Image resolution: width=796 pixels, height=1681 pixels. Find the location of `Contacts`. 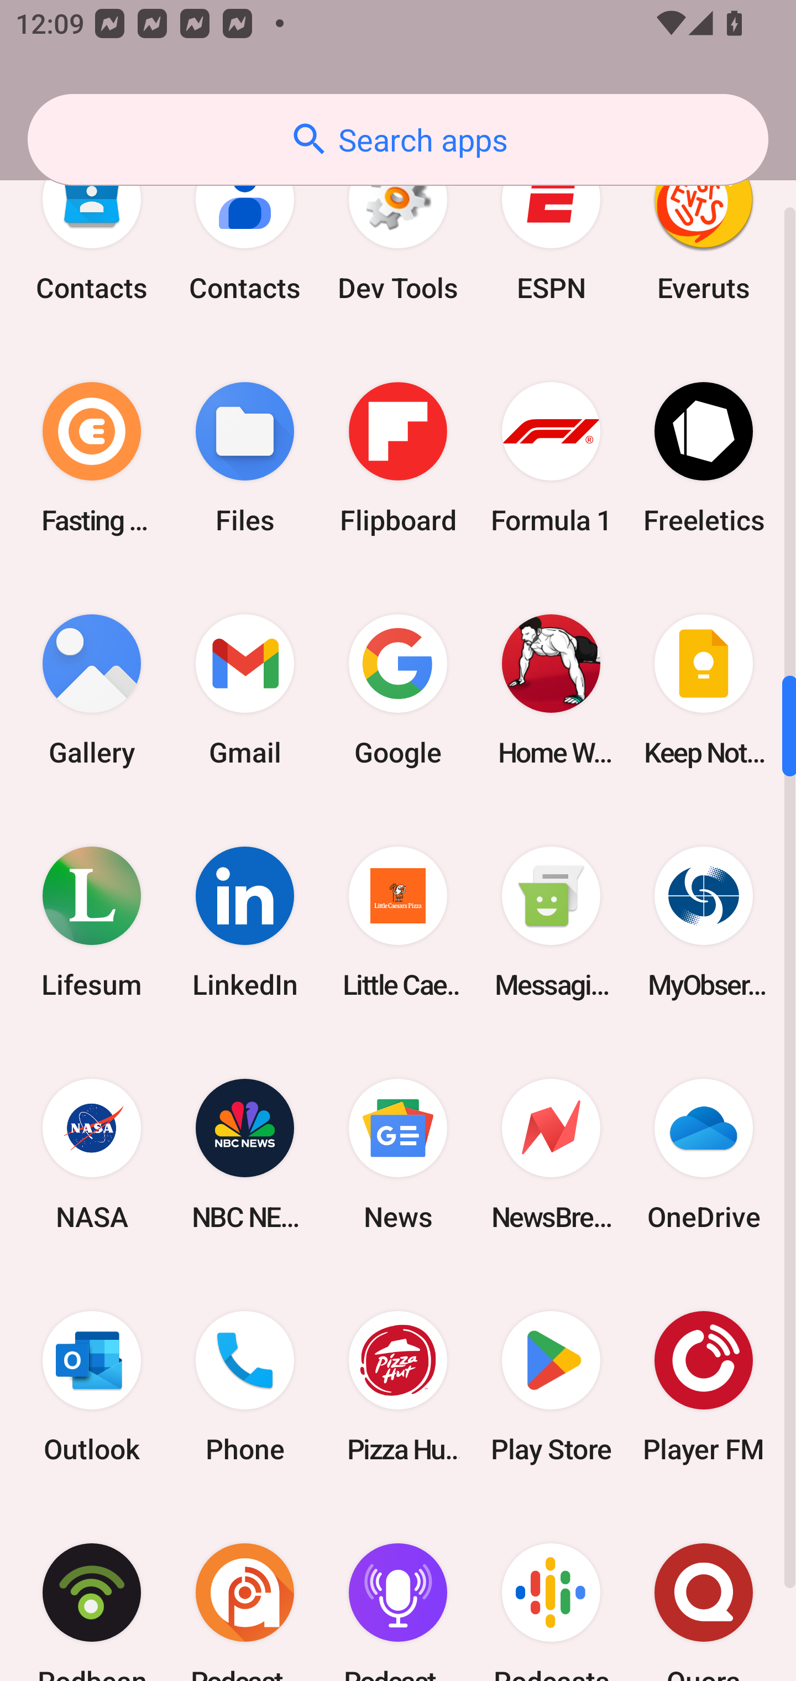

Contacts is located at coordinates (245, 226).